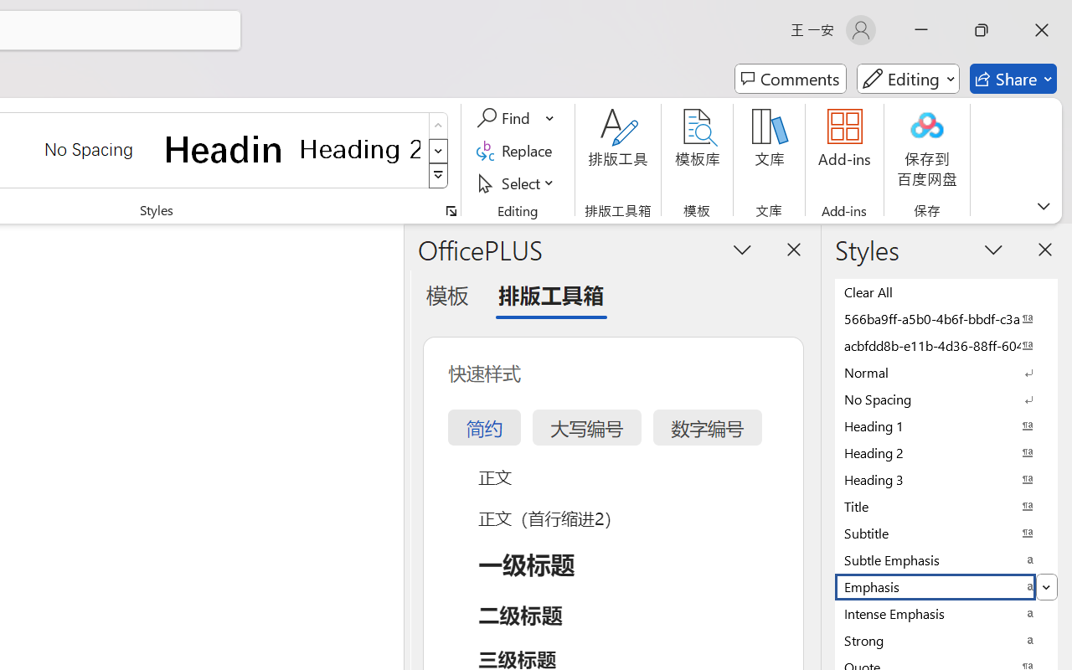 Image resolution: width=1072 pixels, height=670 pixels. What do you see at coordinates (1042, 30) in the screenshot?
I see `Close` at bounding box center [1042, 30].